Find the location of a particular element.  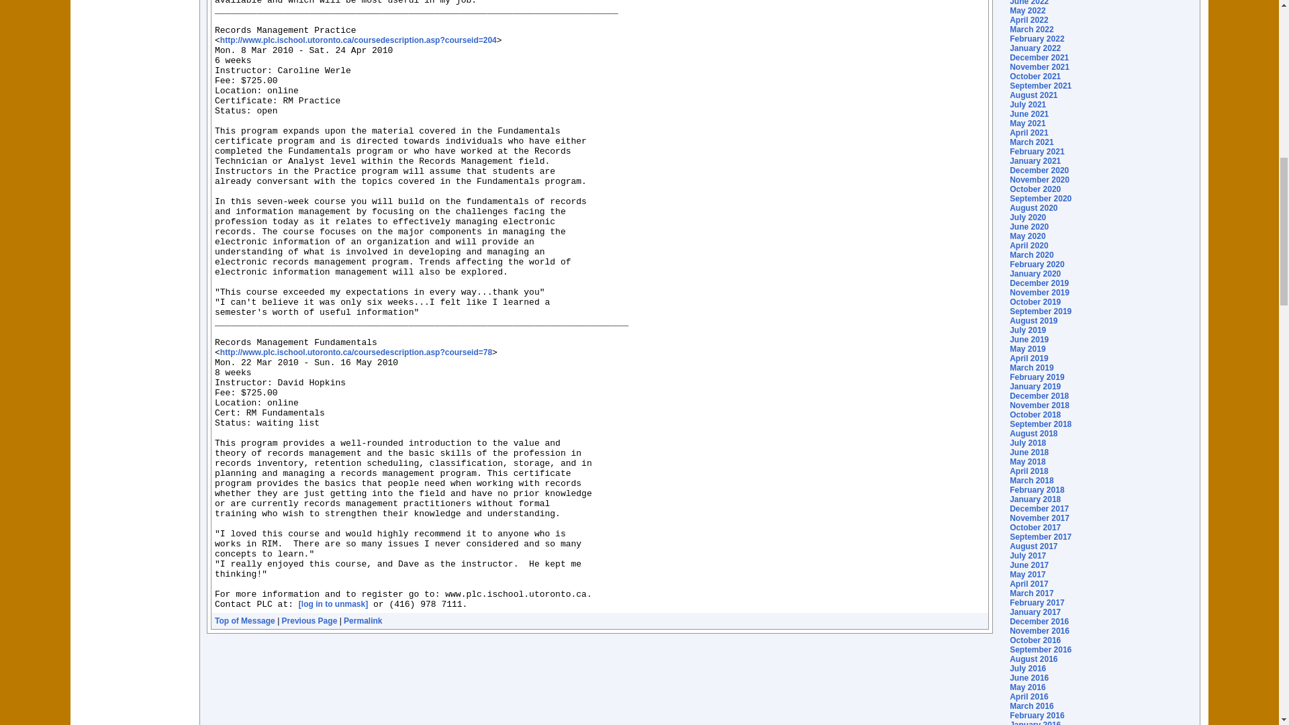

Permalink is located at coordinates (363, 621).